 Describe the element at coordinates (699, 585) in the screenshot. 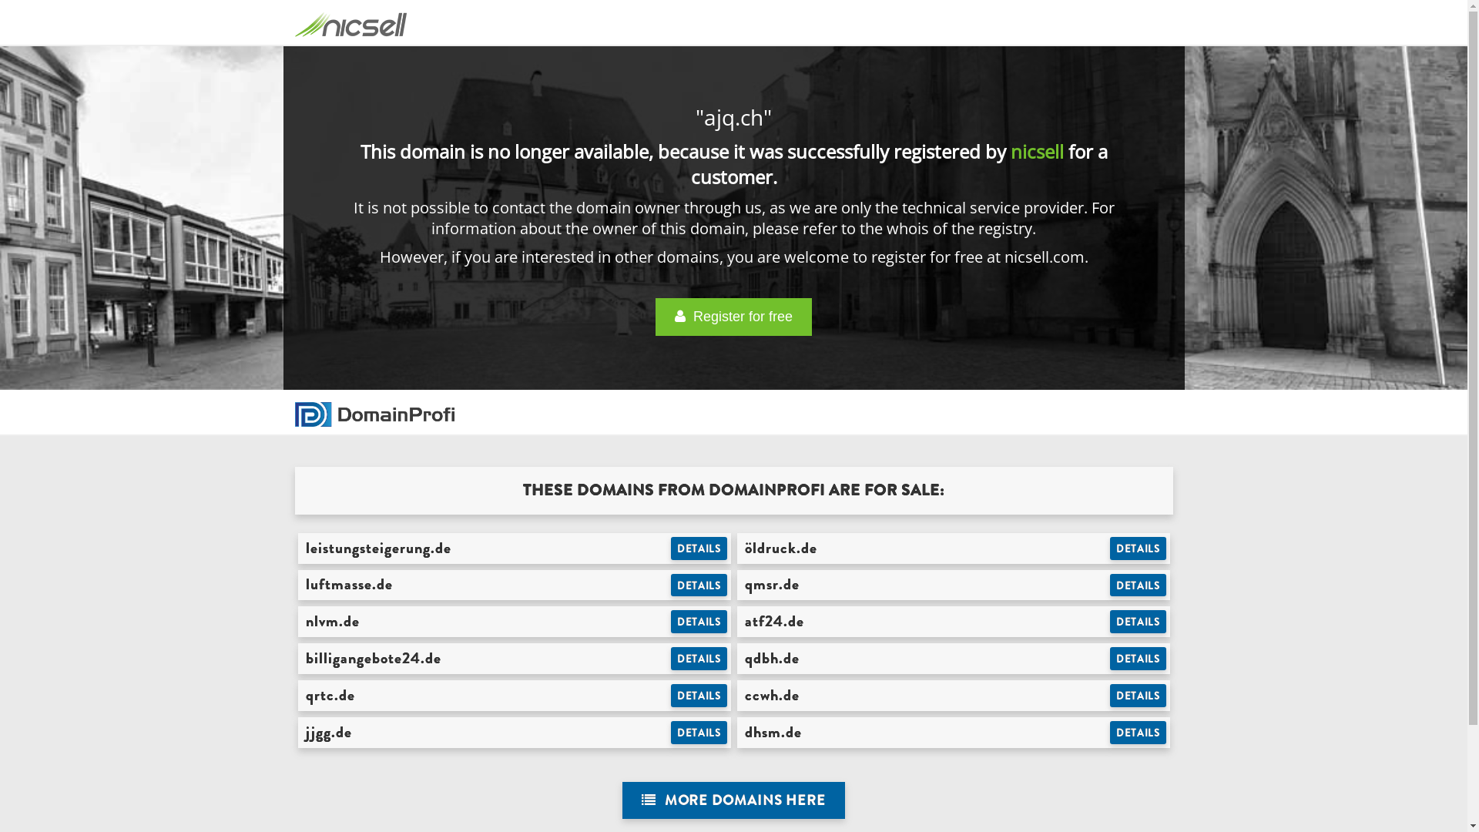

I see `DETAILS` at that location.